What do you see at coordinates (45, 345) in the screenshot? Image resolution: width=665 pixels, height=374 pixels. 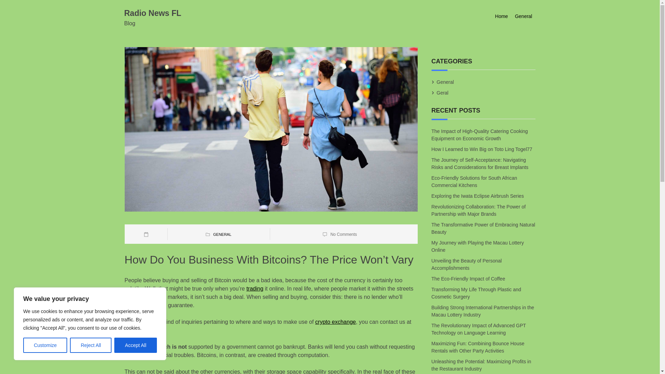 I see `Customize` at bounding box center [45, 345].